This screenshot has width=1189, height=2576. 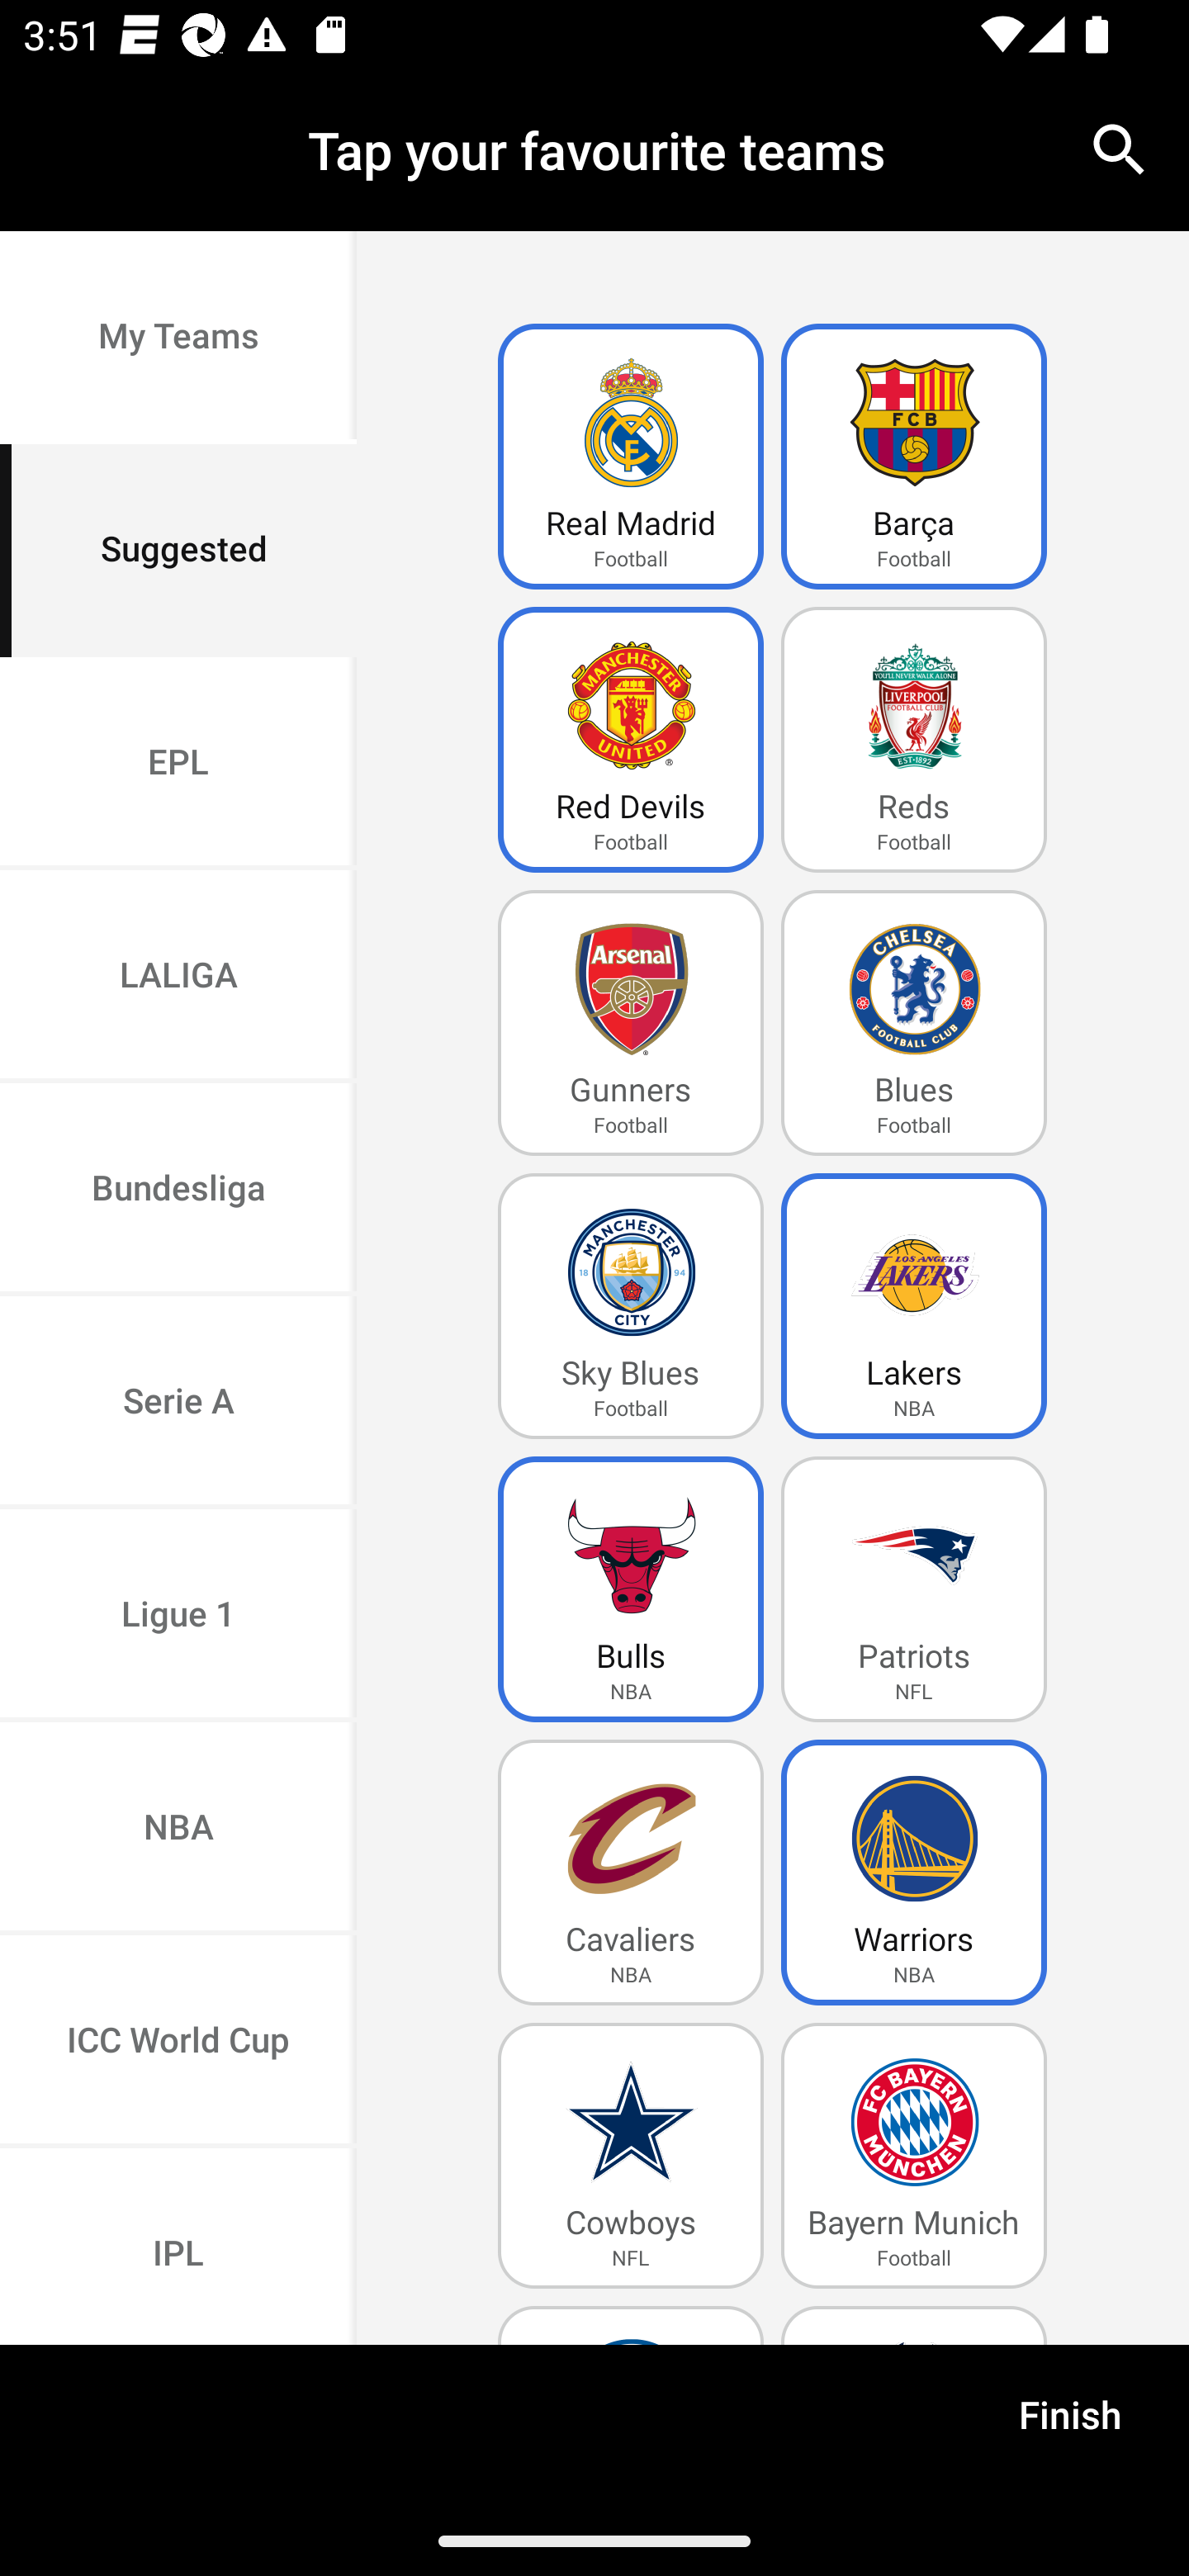 I want to click on search, so click(x=1120, y=149).